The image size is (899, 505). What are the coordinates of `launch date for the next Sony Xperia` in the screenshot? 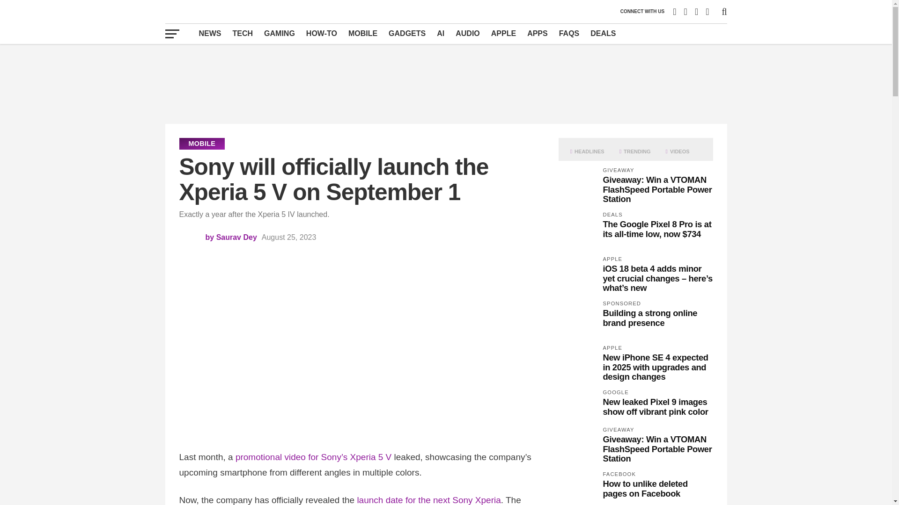 It's located at (429, 500).